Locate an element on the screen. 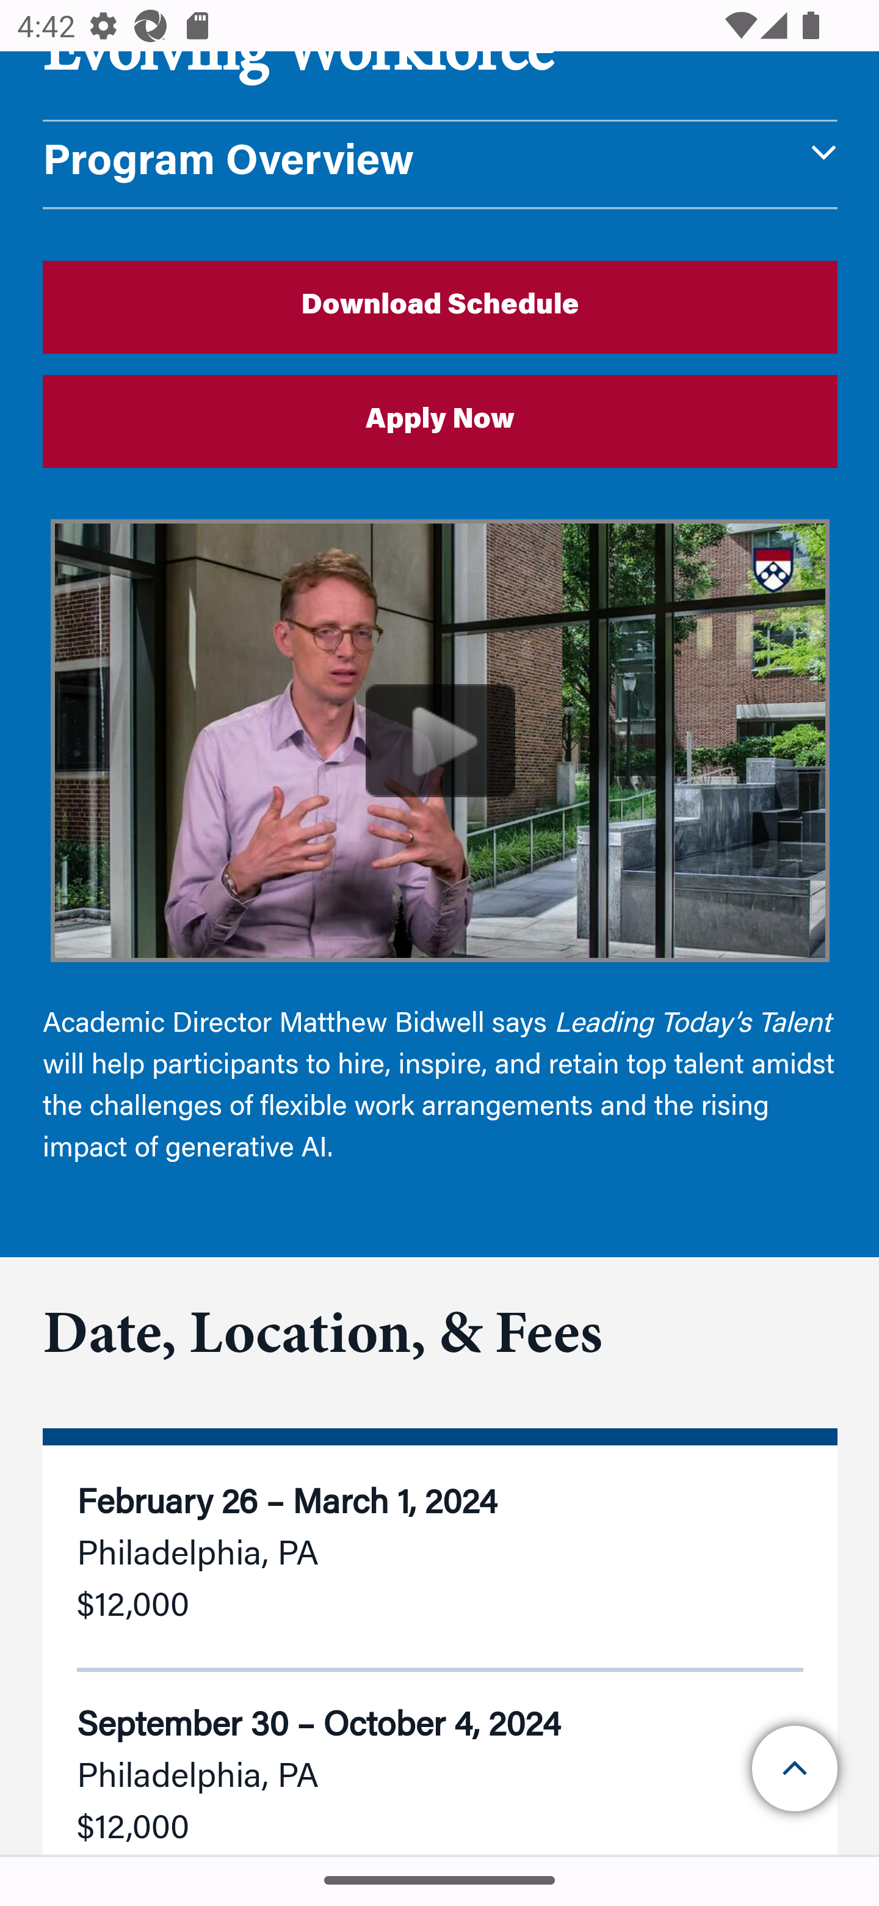  Play video content LEAD Overview - Matthew Bidwell is located at coordinates (441, 741).